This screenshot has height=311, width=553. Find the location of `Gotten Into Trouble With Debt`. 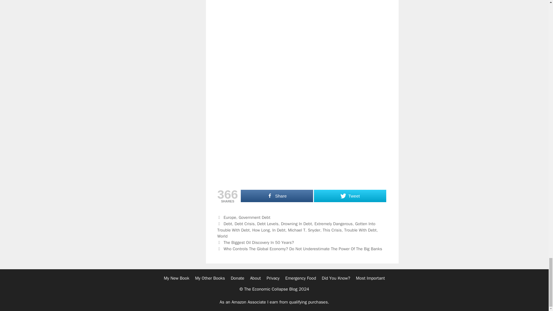

Gotten Into Trouble With Debt is located at coordinates (296, 227).